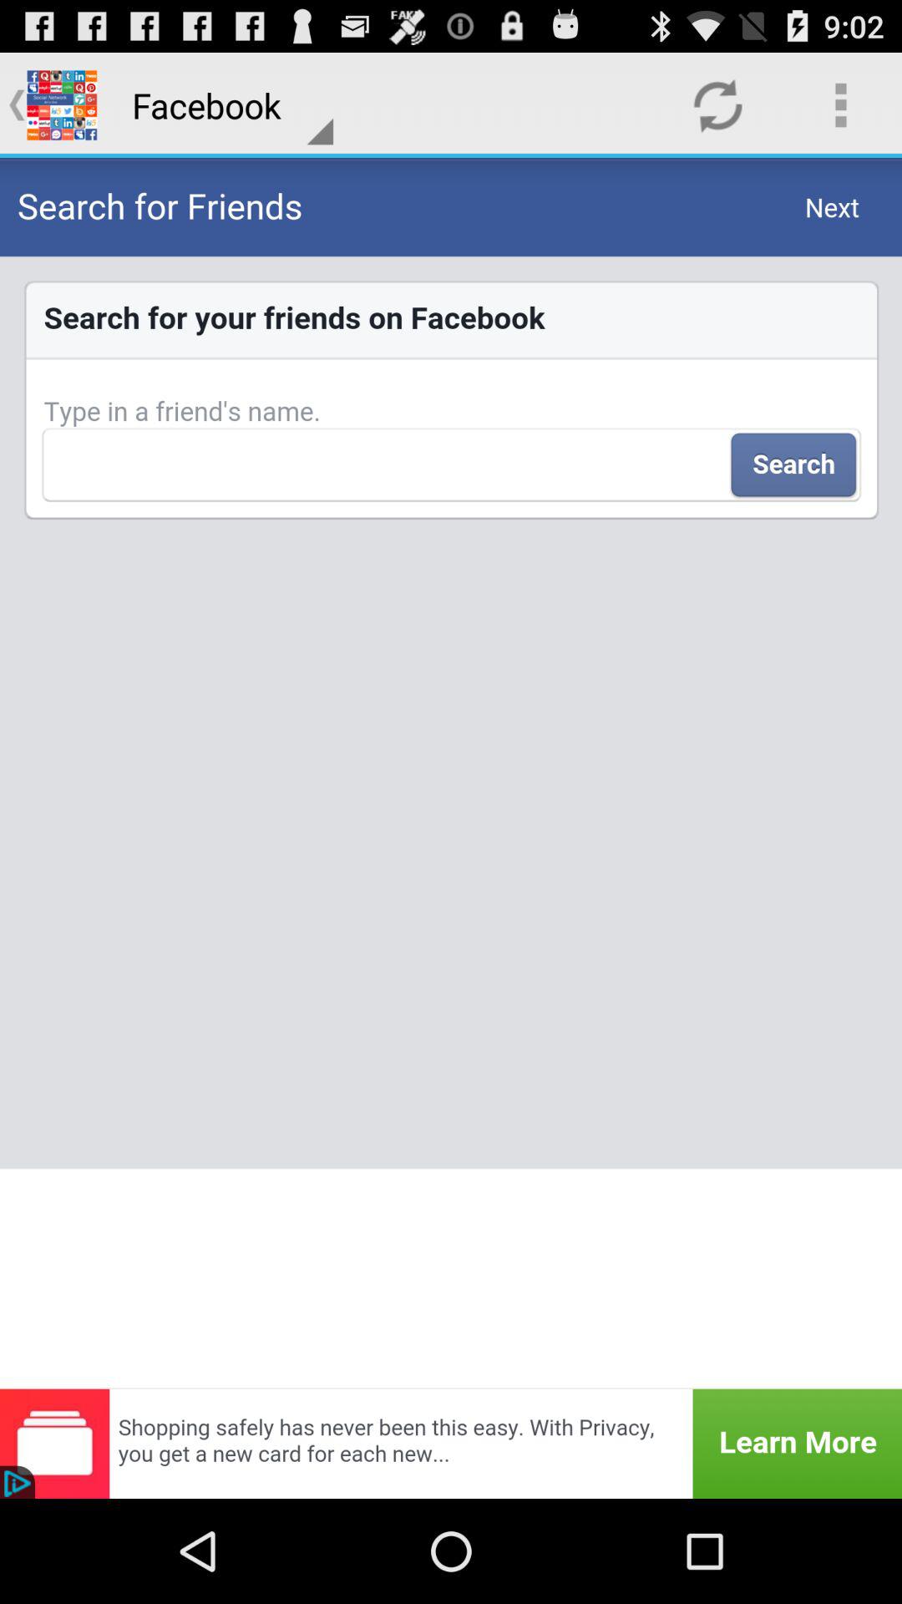  I want to click on turn on the icon next to the facebook, so click(717, 105).